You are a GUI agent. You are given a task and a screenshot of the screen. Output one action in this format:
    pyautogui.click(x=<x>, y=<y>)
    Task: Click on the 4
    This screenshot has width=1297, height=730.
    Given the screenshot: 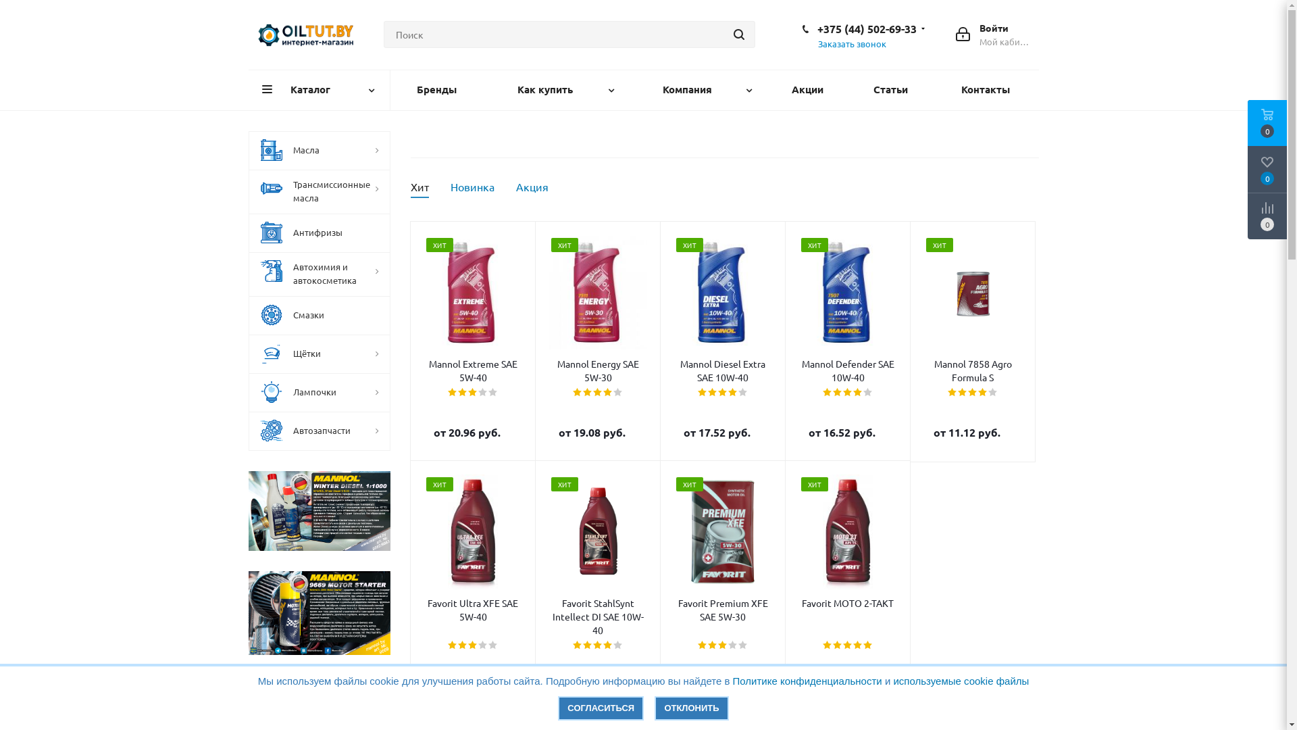 What is the action you would take?
    pyautogui.click(x=608, y=646)
    